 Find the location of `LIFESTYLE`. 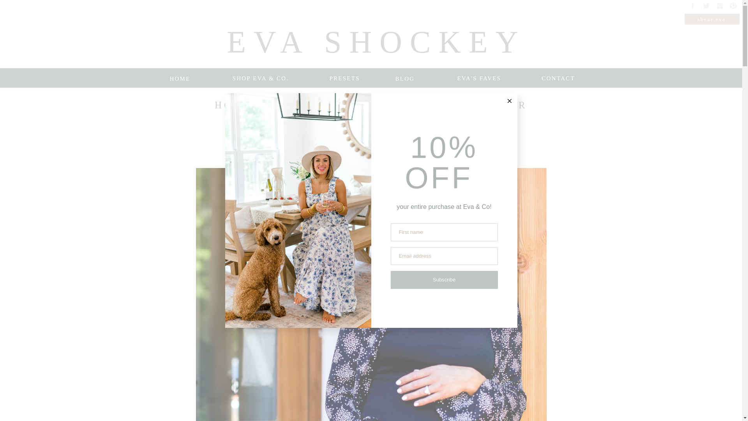

LIFESTYLE is located at coordinates (409, 153).